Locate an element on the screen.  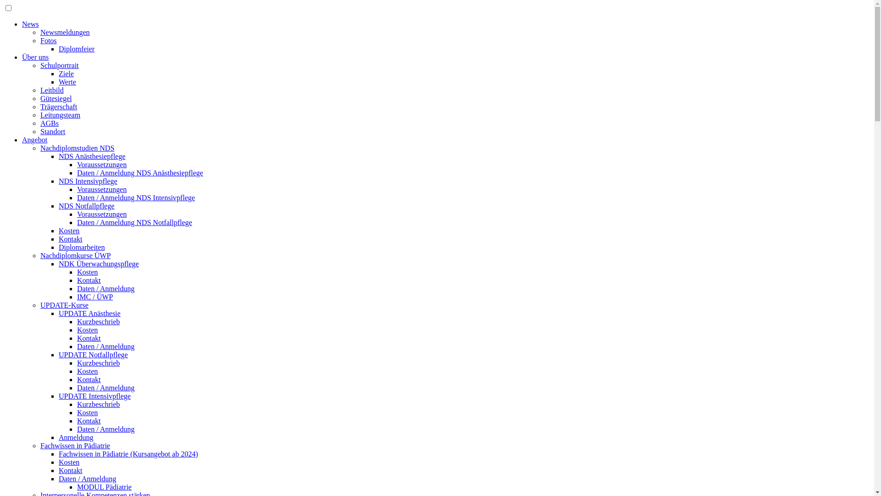
Angebot is located at coordinates (35, 140).